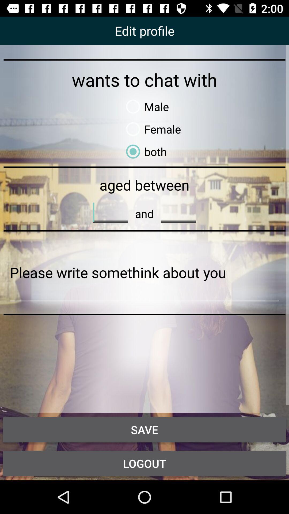  What do you see at coordinates (144, 273) in the screenshot?
I see `screen page` at bounding box center [144, 273].